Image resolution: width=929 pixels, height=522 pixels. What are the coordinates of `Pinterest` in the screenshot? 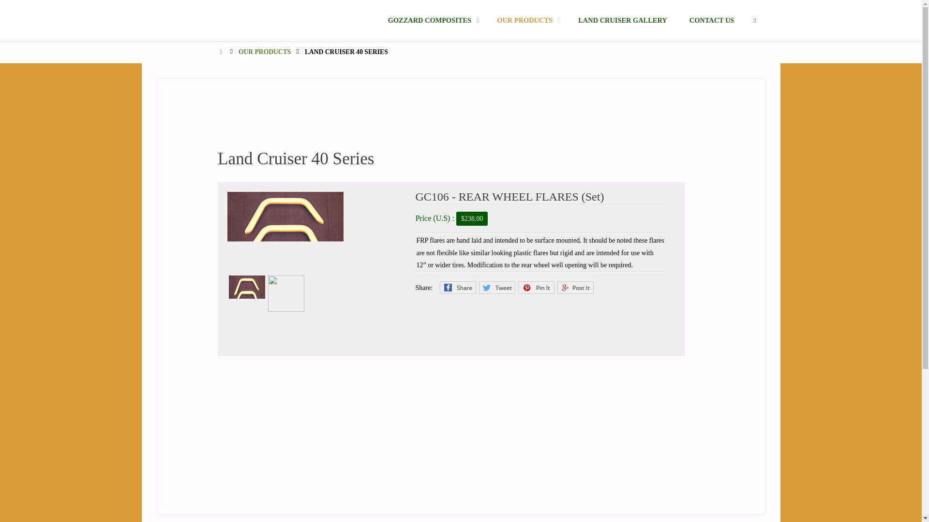 It's located at (536, 288).